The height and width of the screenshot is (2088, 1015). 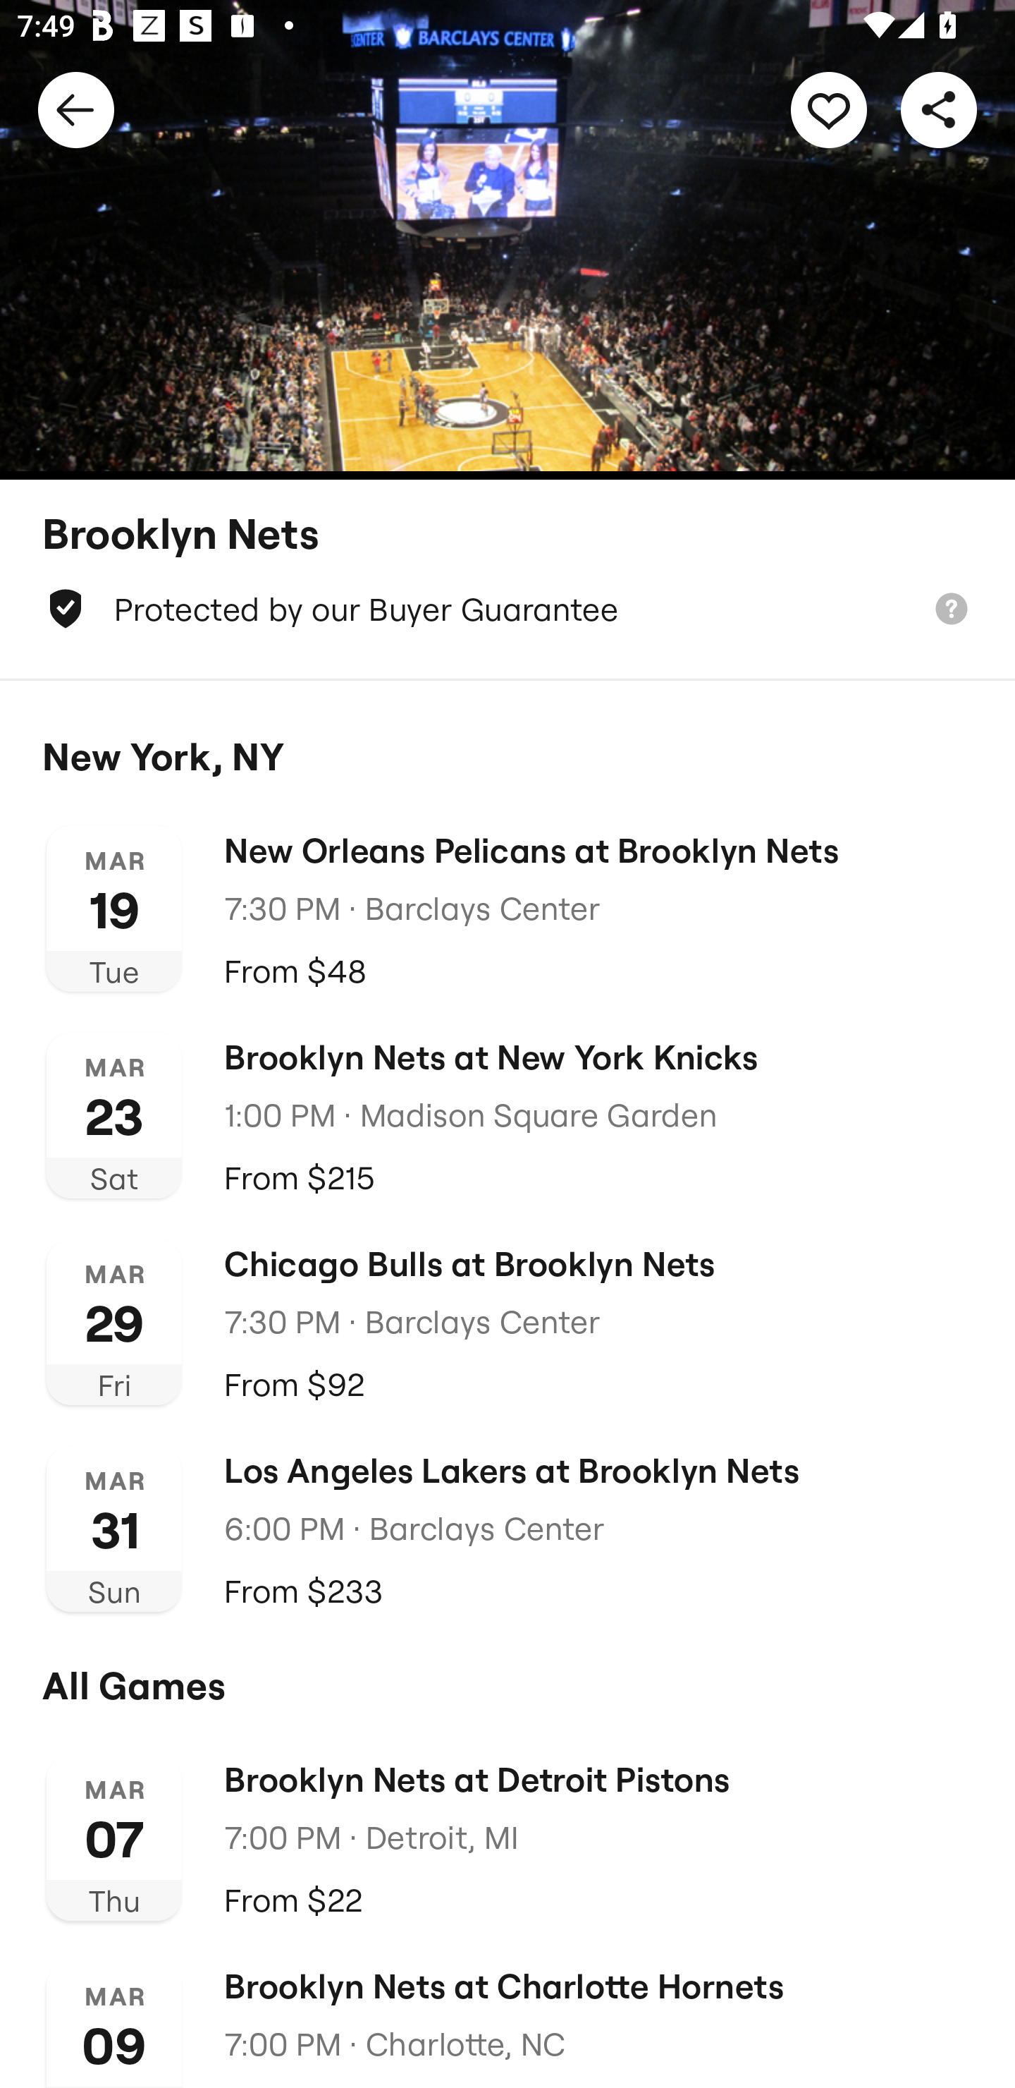 What do you see at coordinates (76, 109) in the screenshot?
I see `Back` at bounding box center [76, 109].